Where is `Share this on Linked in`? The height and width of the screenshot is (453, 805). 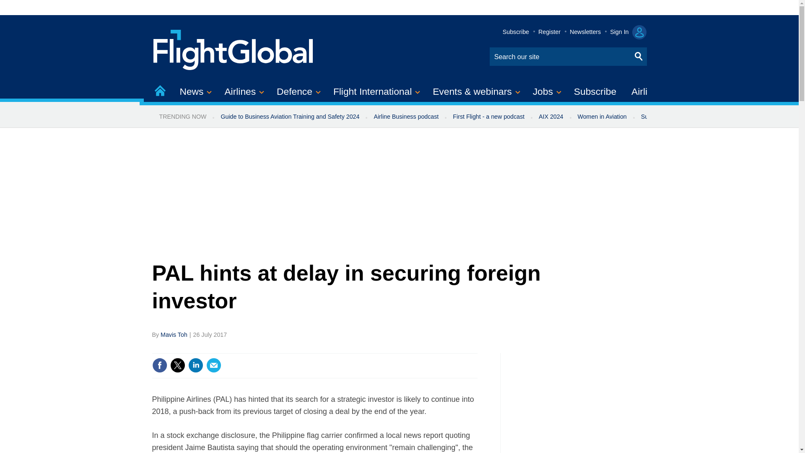 Share this on Linked in is located at coordinates (195, 365).